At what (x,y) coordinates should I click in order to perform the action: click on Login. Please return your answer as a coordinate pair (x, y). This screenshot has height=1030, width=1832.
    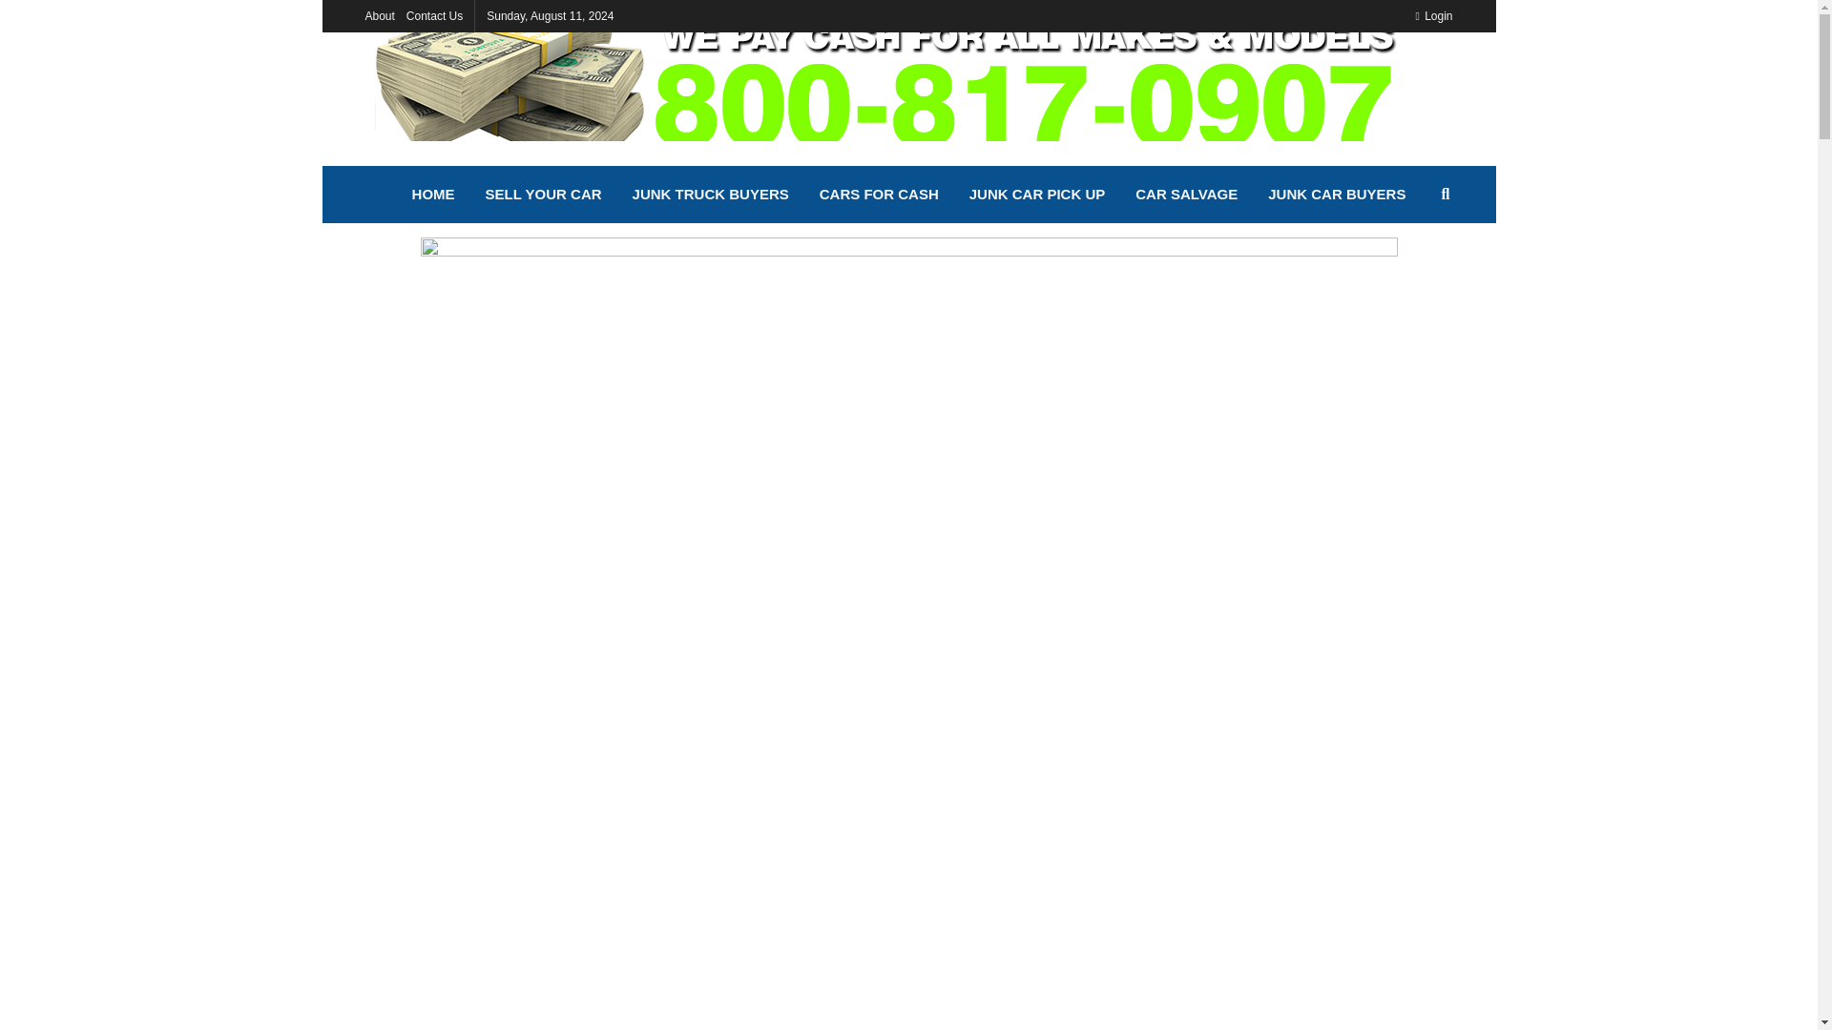
    Looking at the image, I should click on (1433, 15).